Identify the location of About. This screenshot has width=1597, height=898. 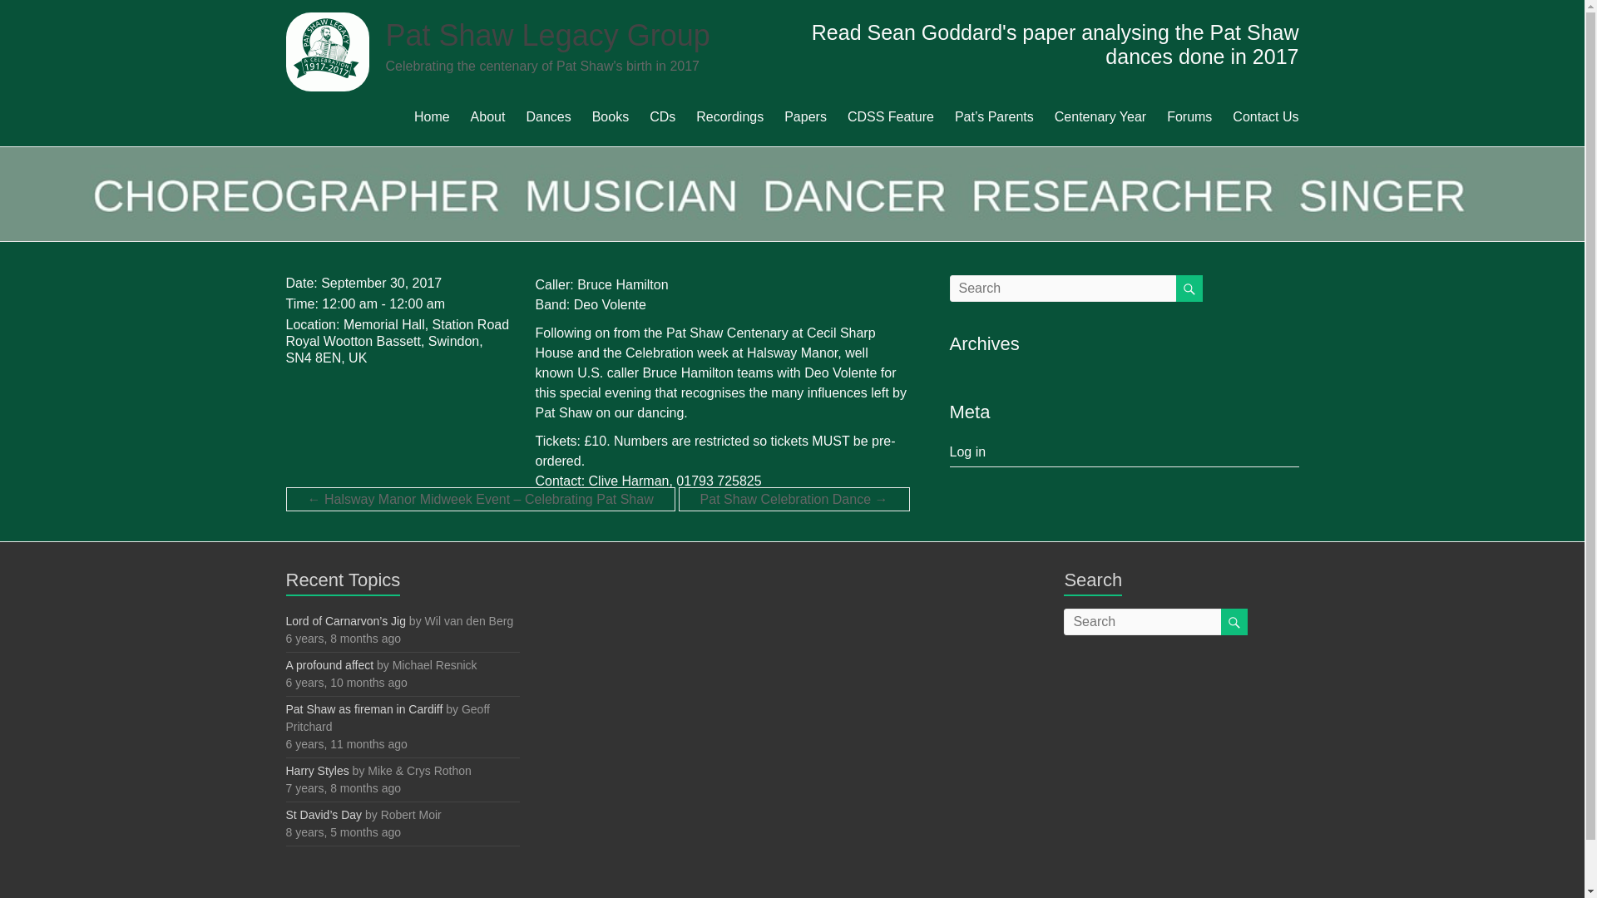
(488, 114).